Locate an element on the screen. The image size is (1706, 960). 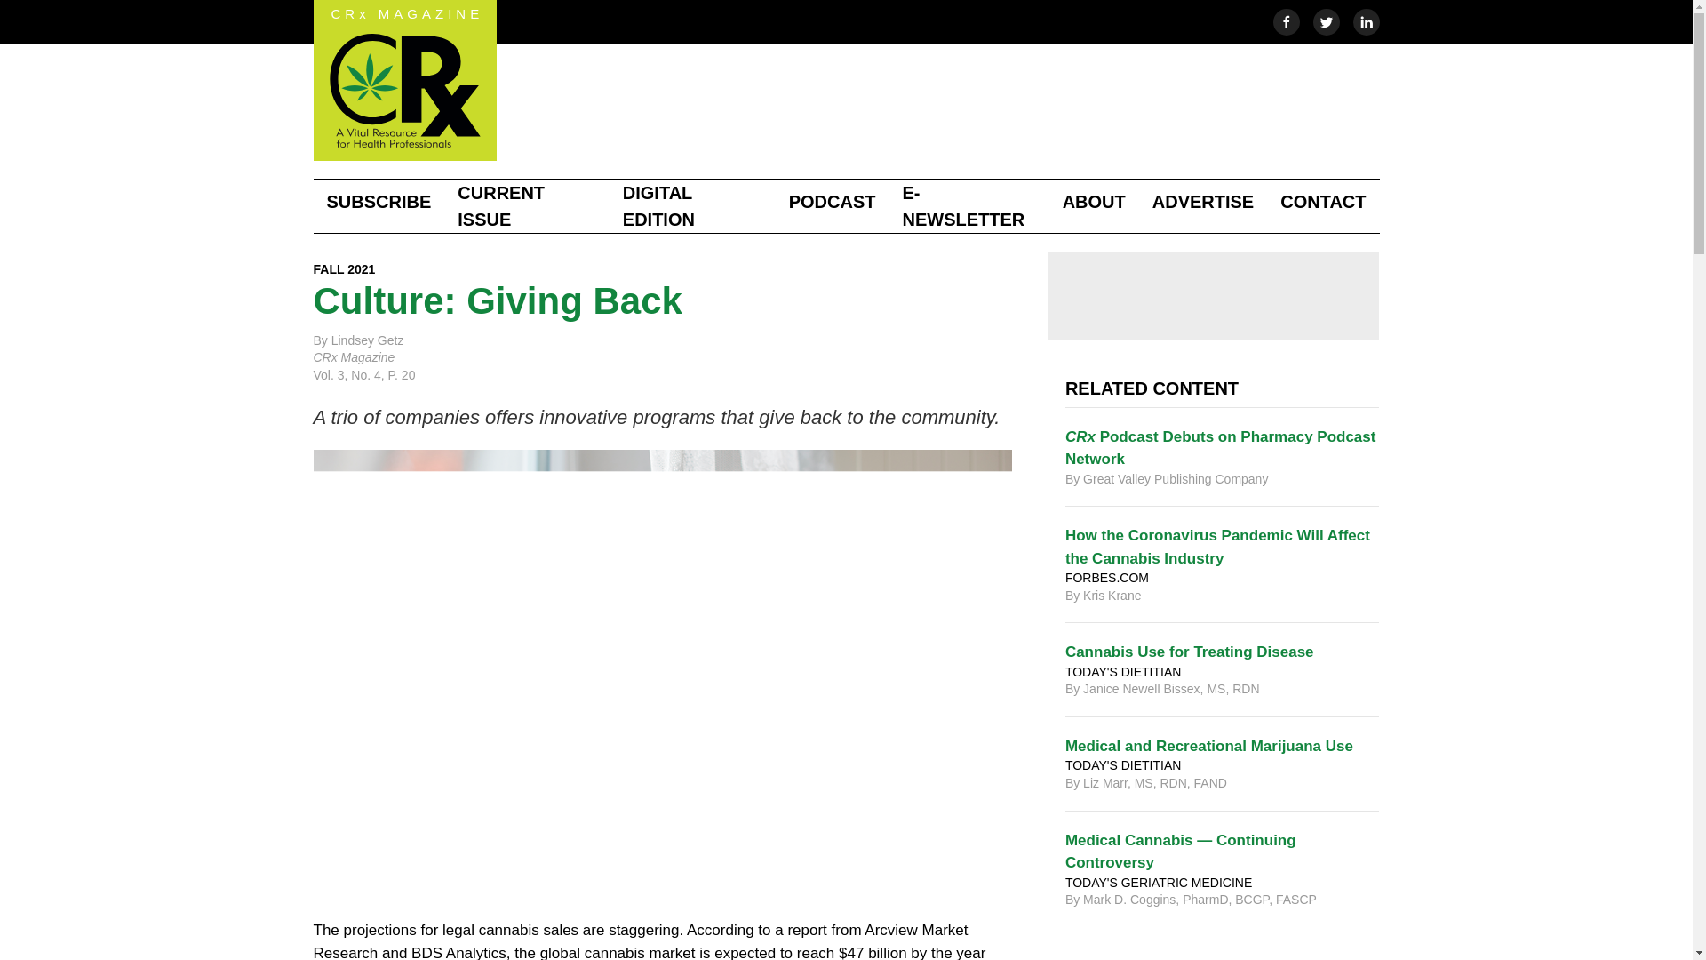
CONTACT is located at coordinates (1322, 201).